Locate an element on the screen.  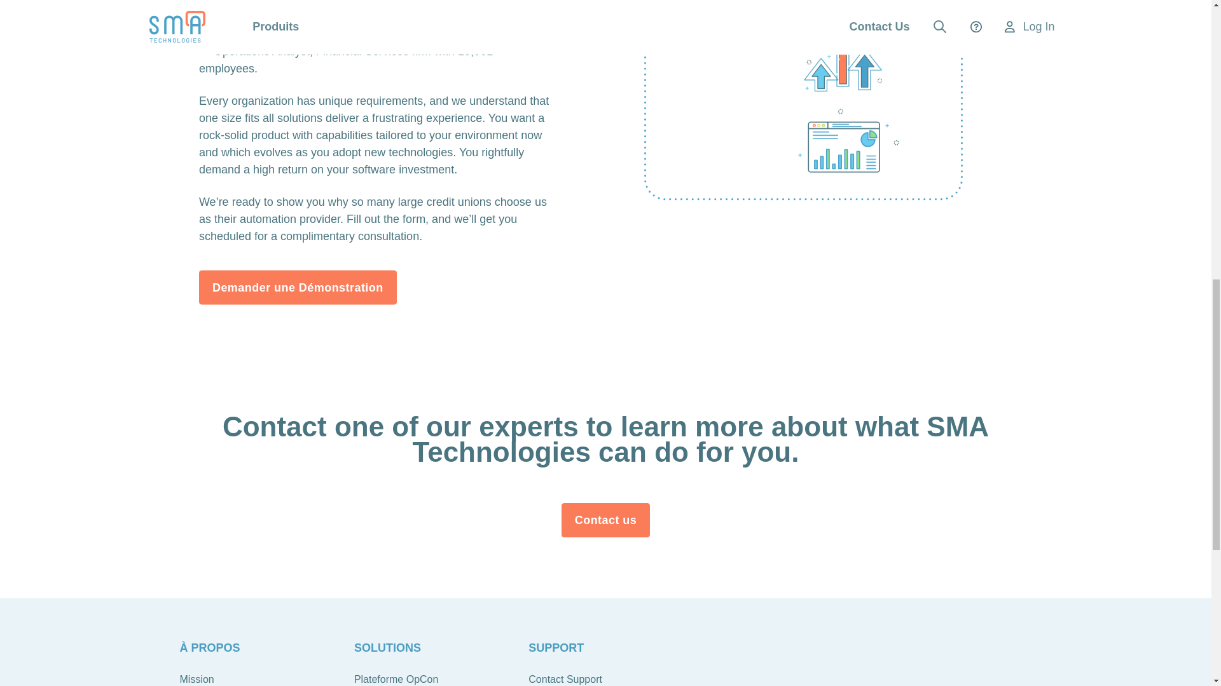
SOLUTIONS is located at coordinates (387, 647).